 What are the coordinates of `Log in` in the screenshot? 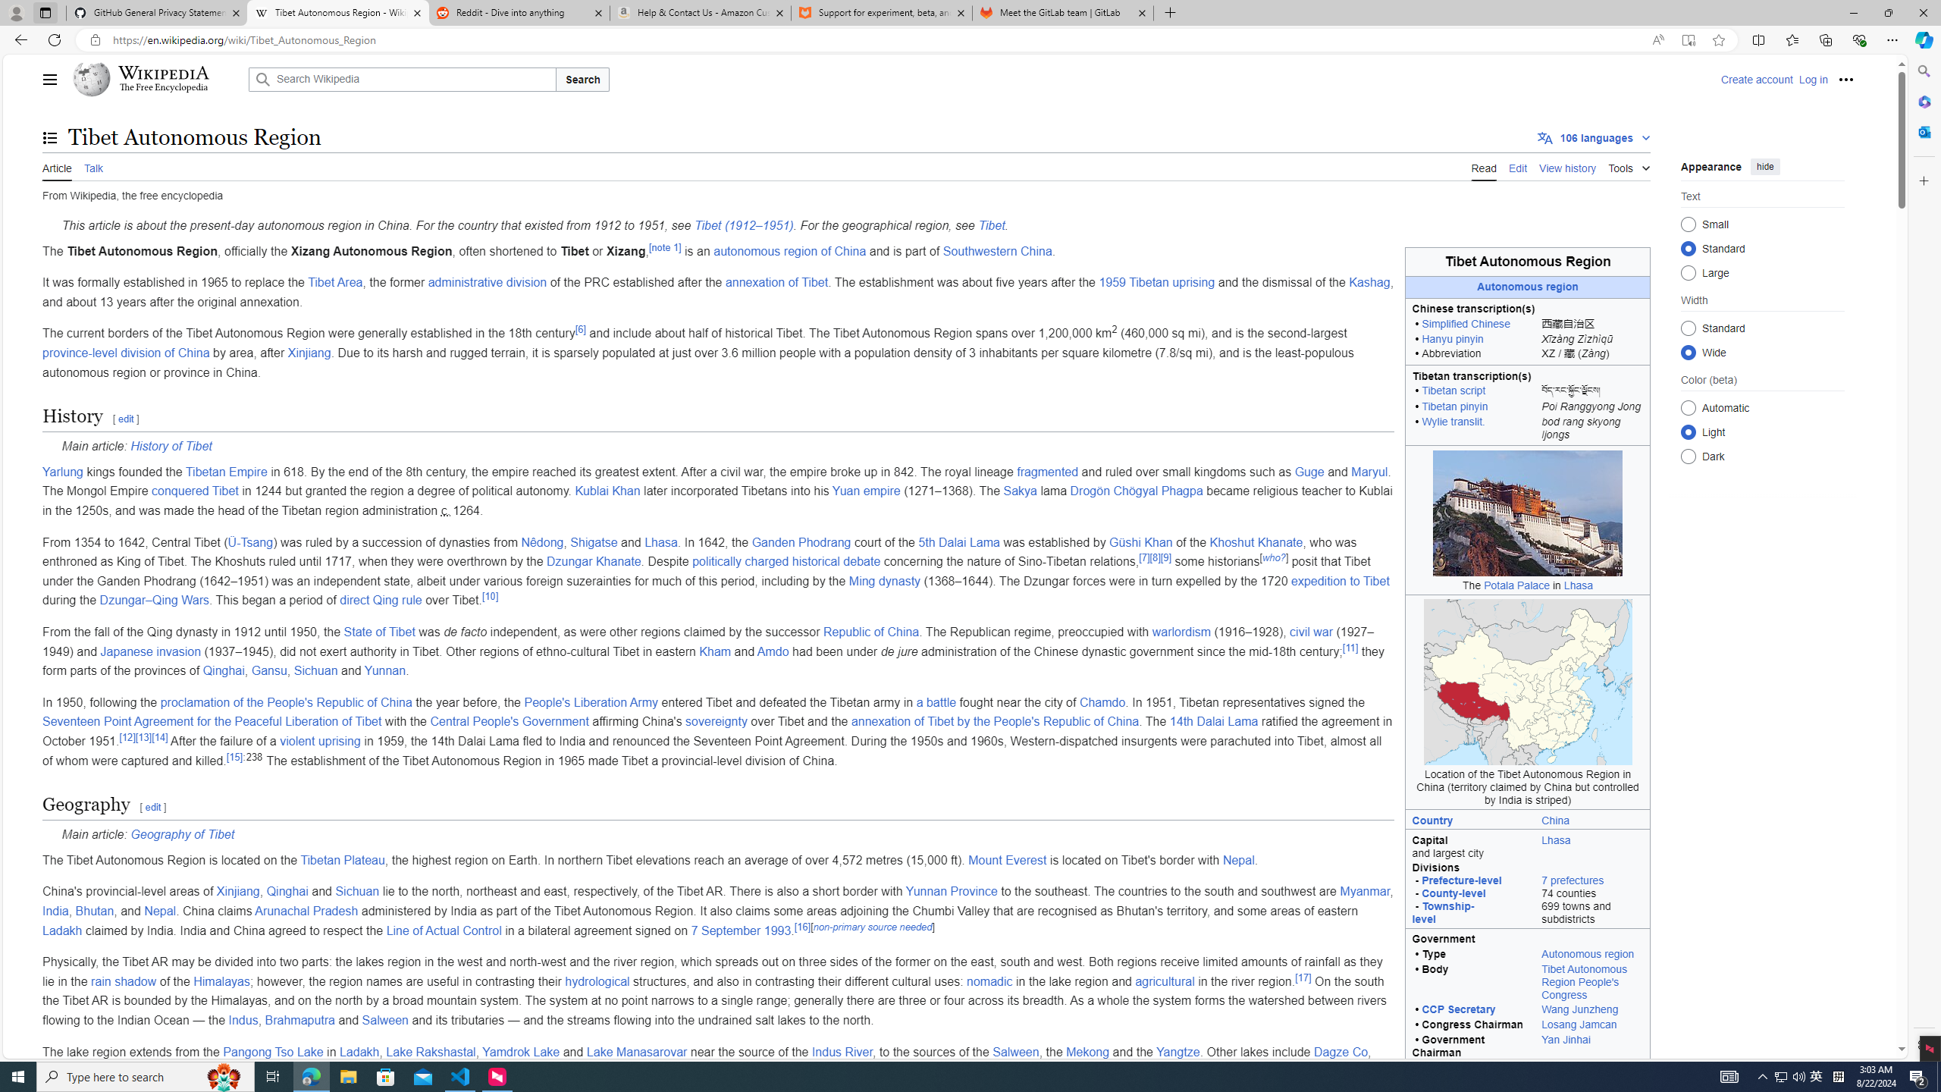 It's located at (1814, 79).